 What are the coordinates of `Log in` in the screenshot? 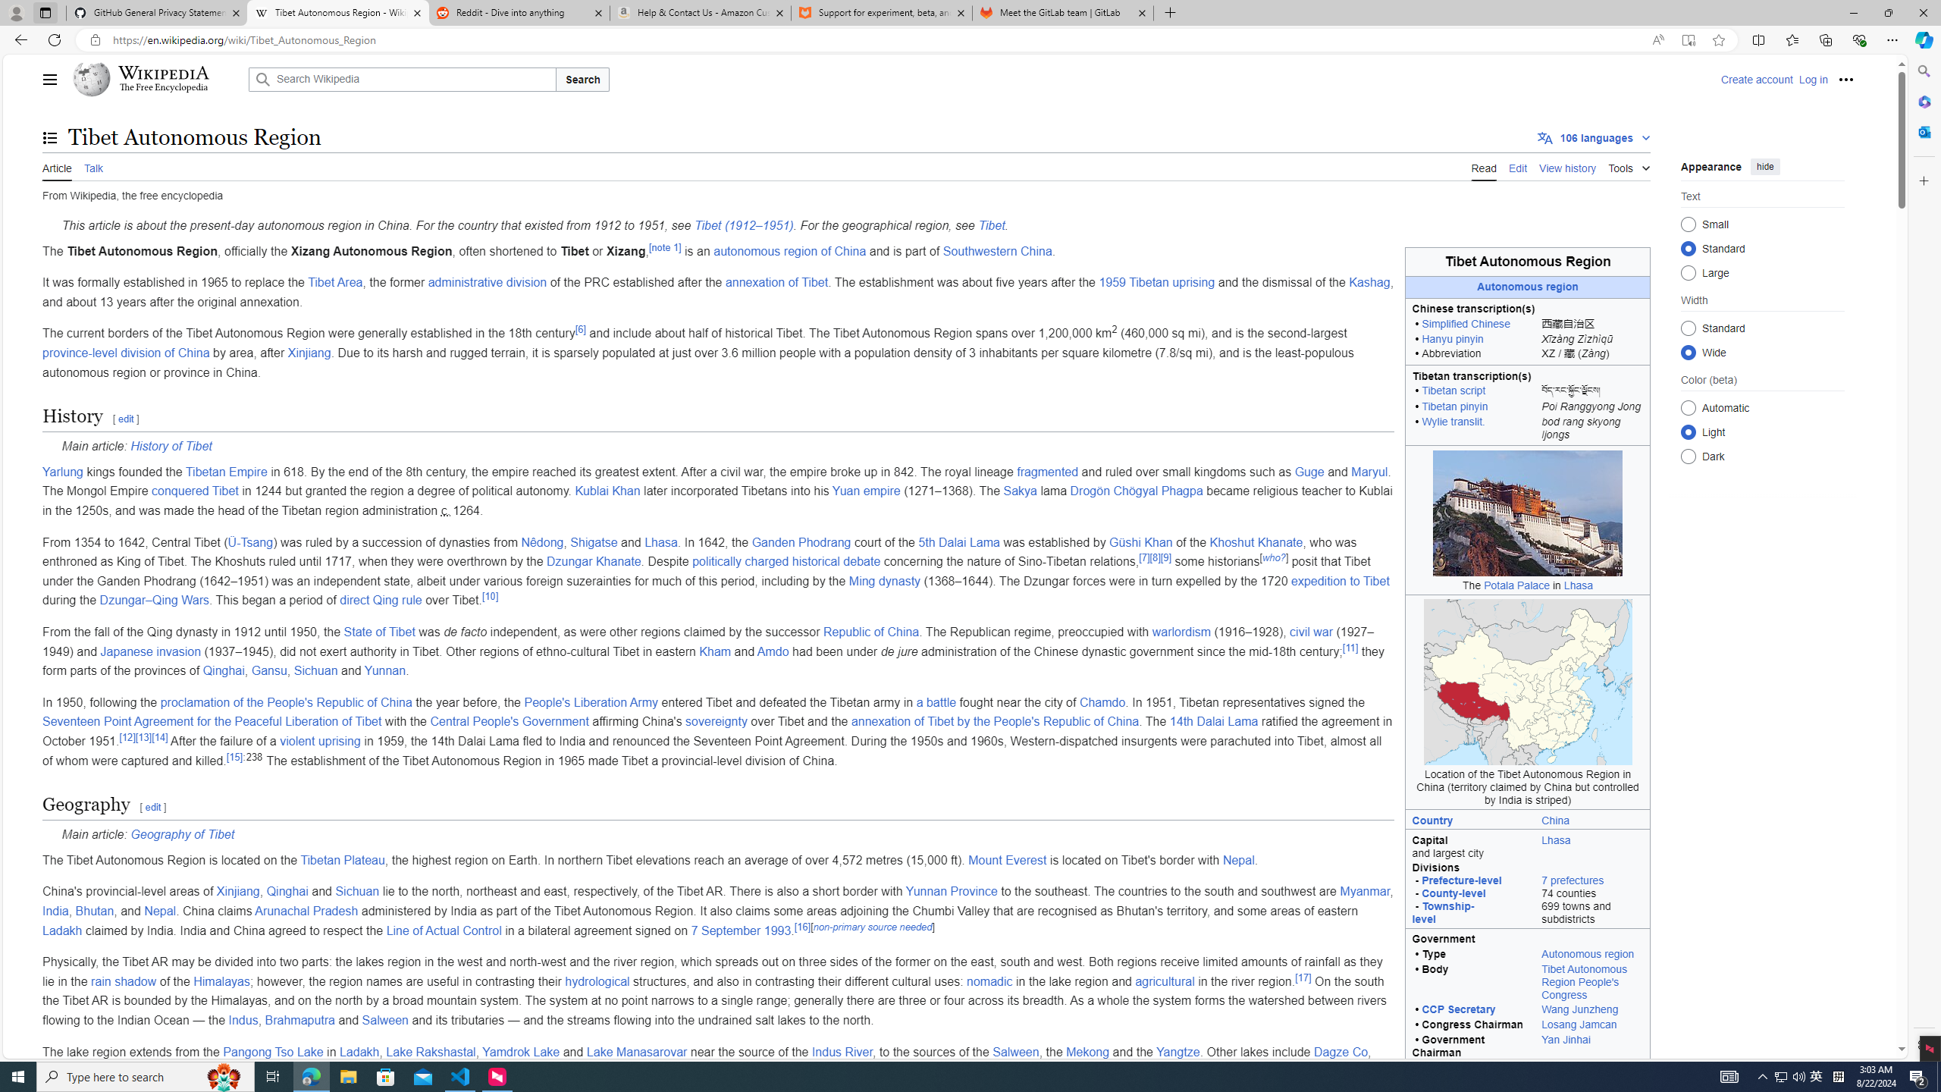 It's located at (1814, 79).